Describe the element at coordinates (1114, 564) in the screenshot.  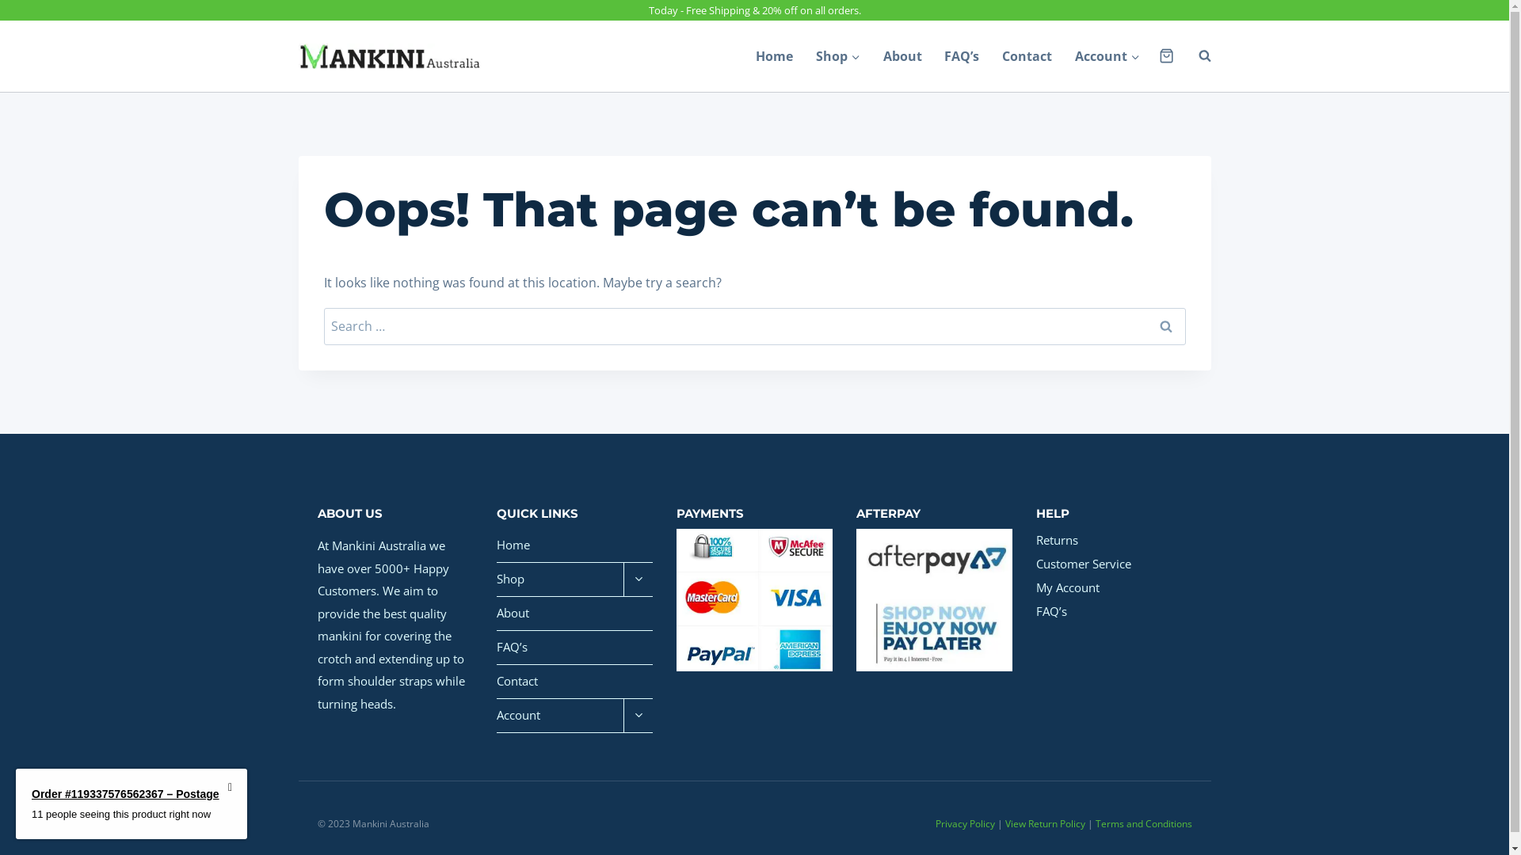
I see `Customer Service` at that location.